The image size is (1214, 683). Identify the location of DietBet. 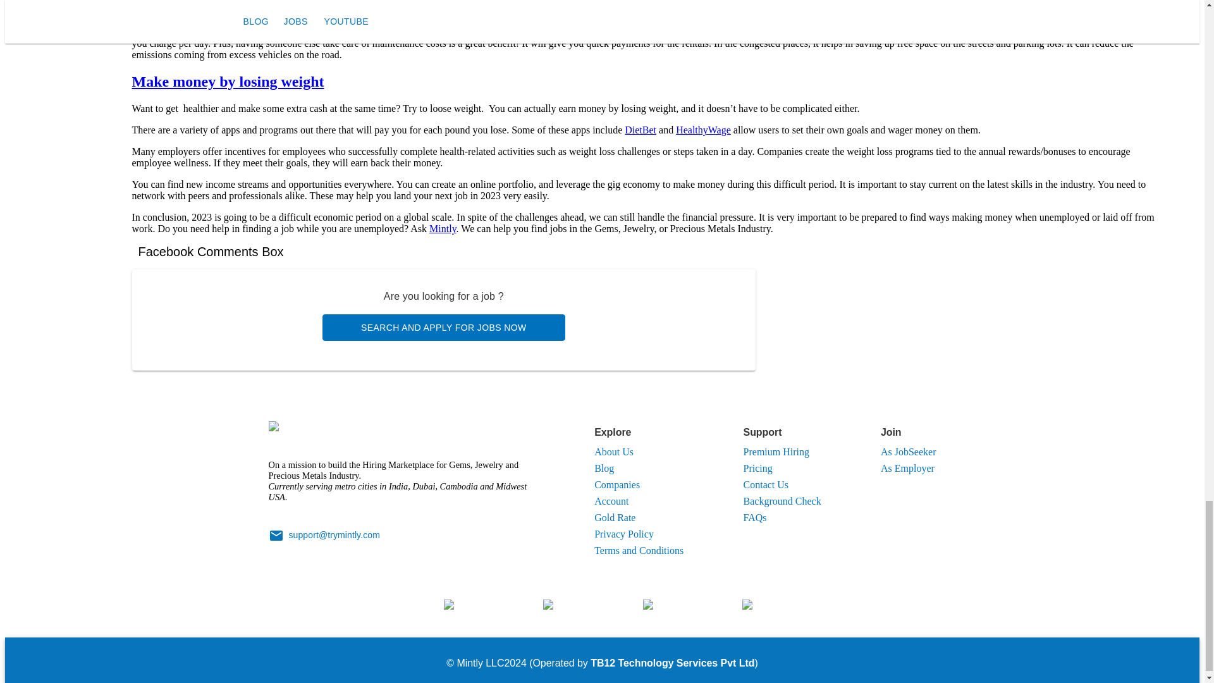
(641, 129).